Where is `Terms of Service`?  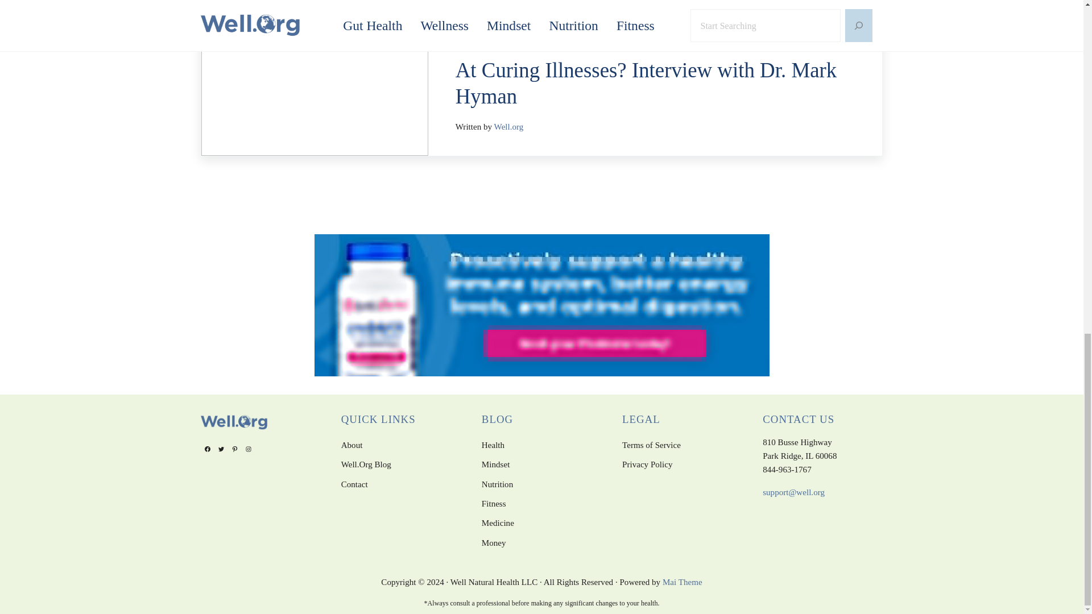 Terms of Service is located at coordinates (651, 445).